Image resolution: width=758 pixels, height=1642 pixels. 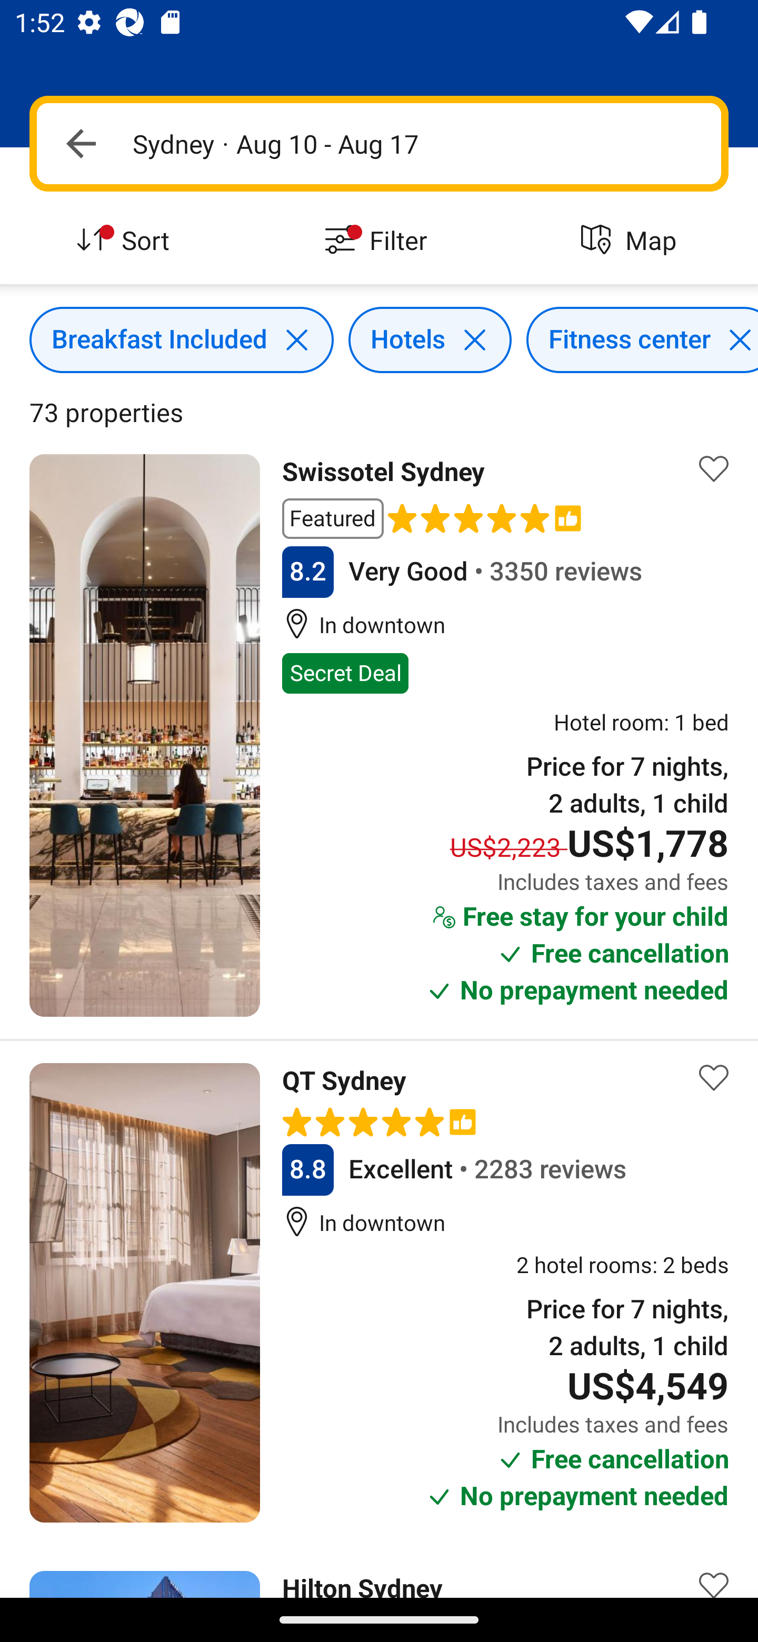 I want to click on Navigate up, so click(x=81, y=143).